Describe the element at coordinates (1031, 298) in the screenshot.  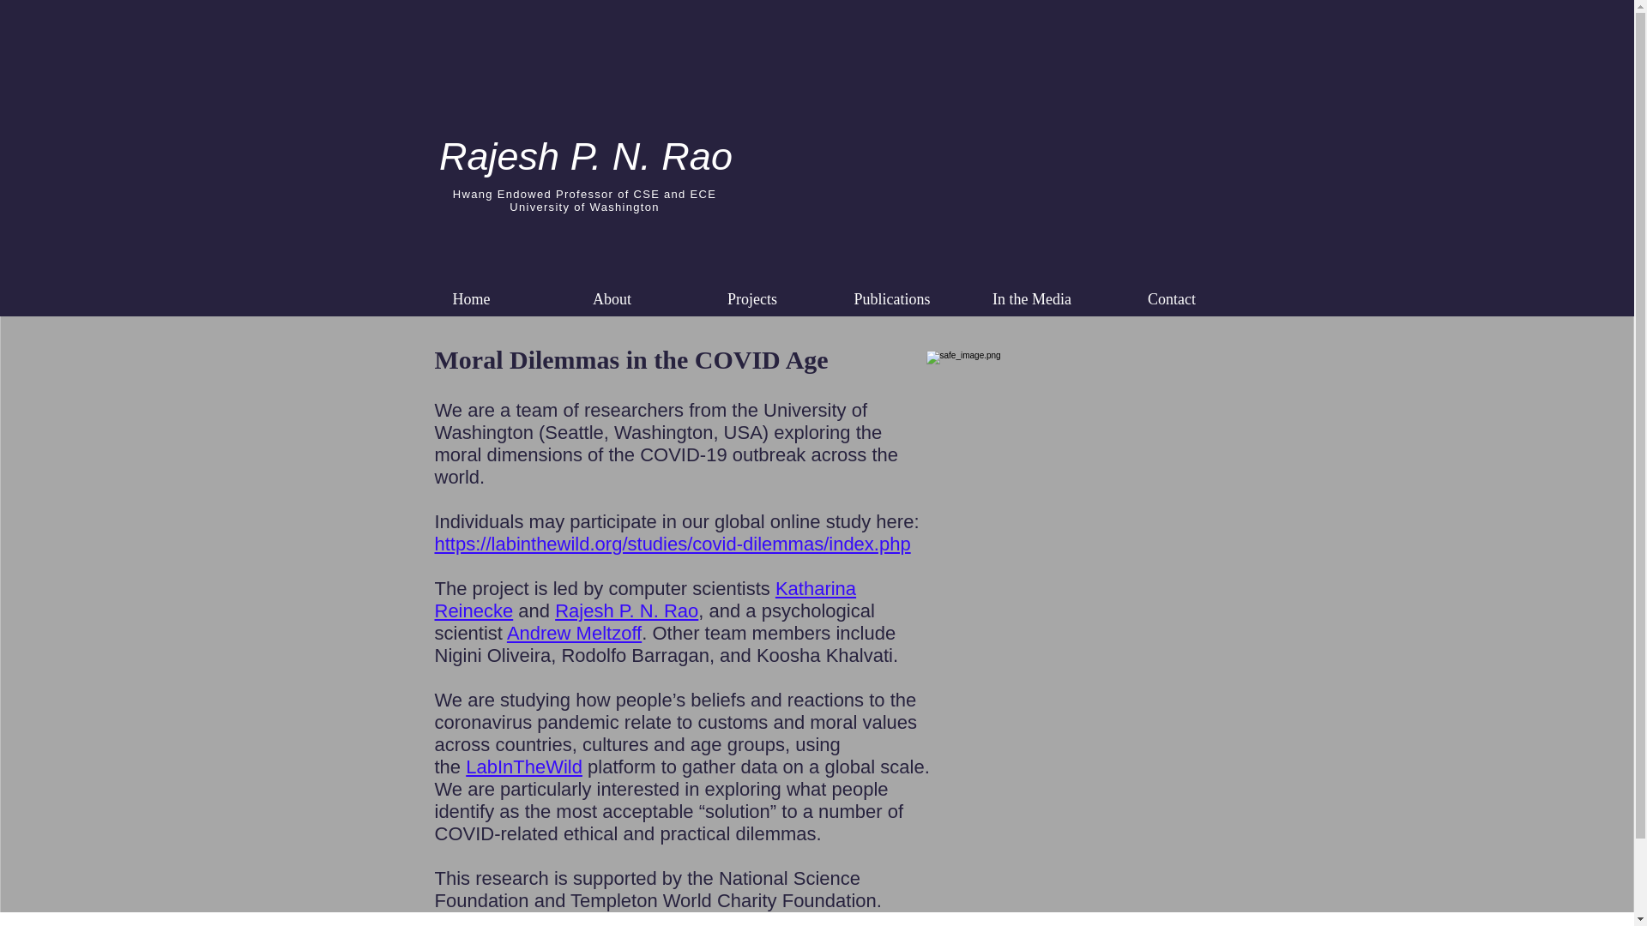
I see `In the Media` at that location.